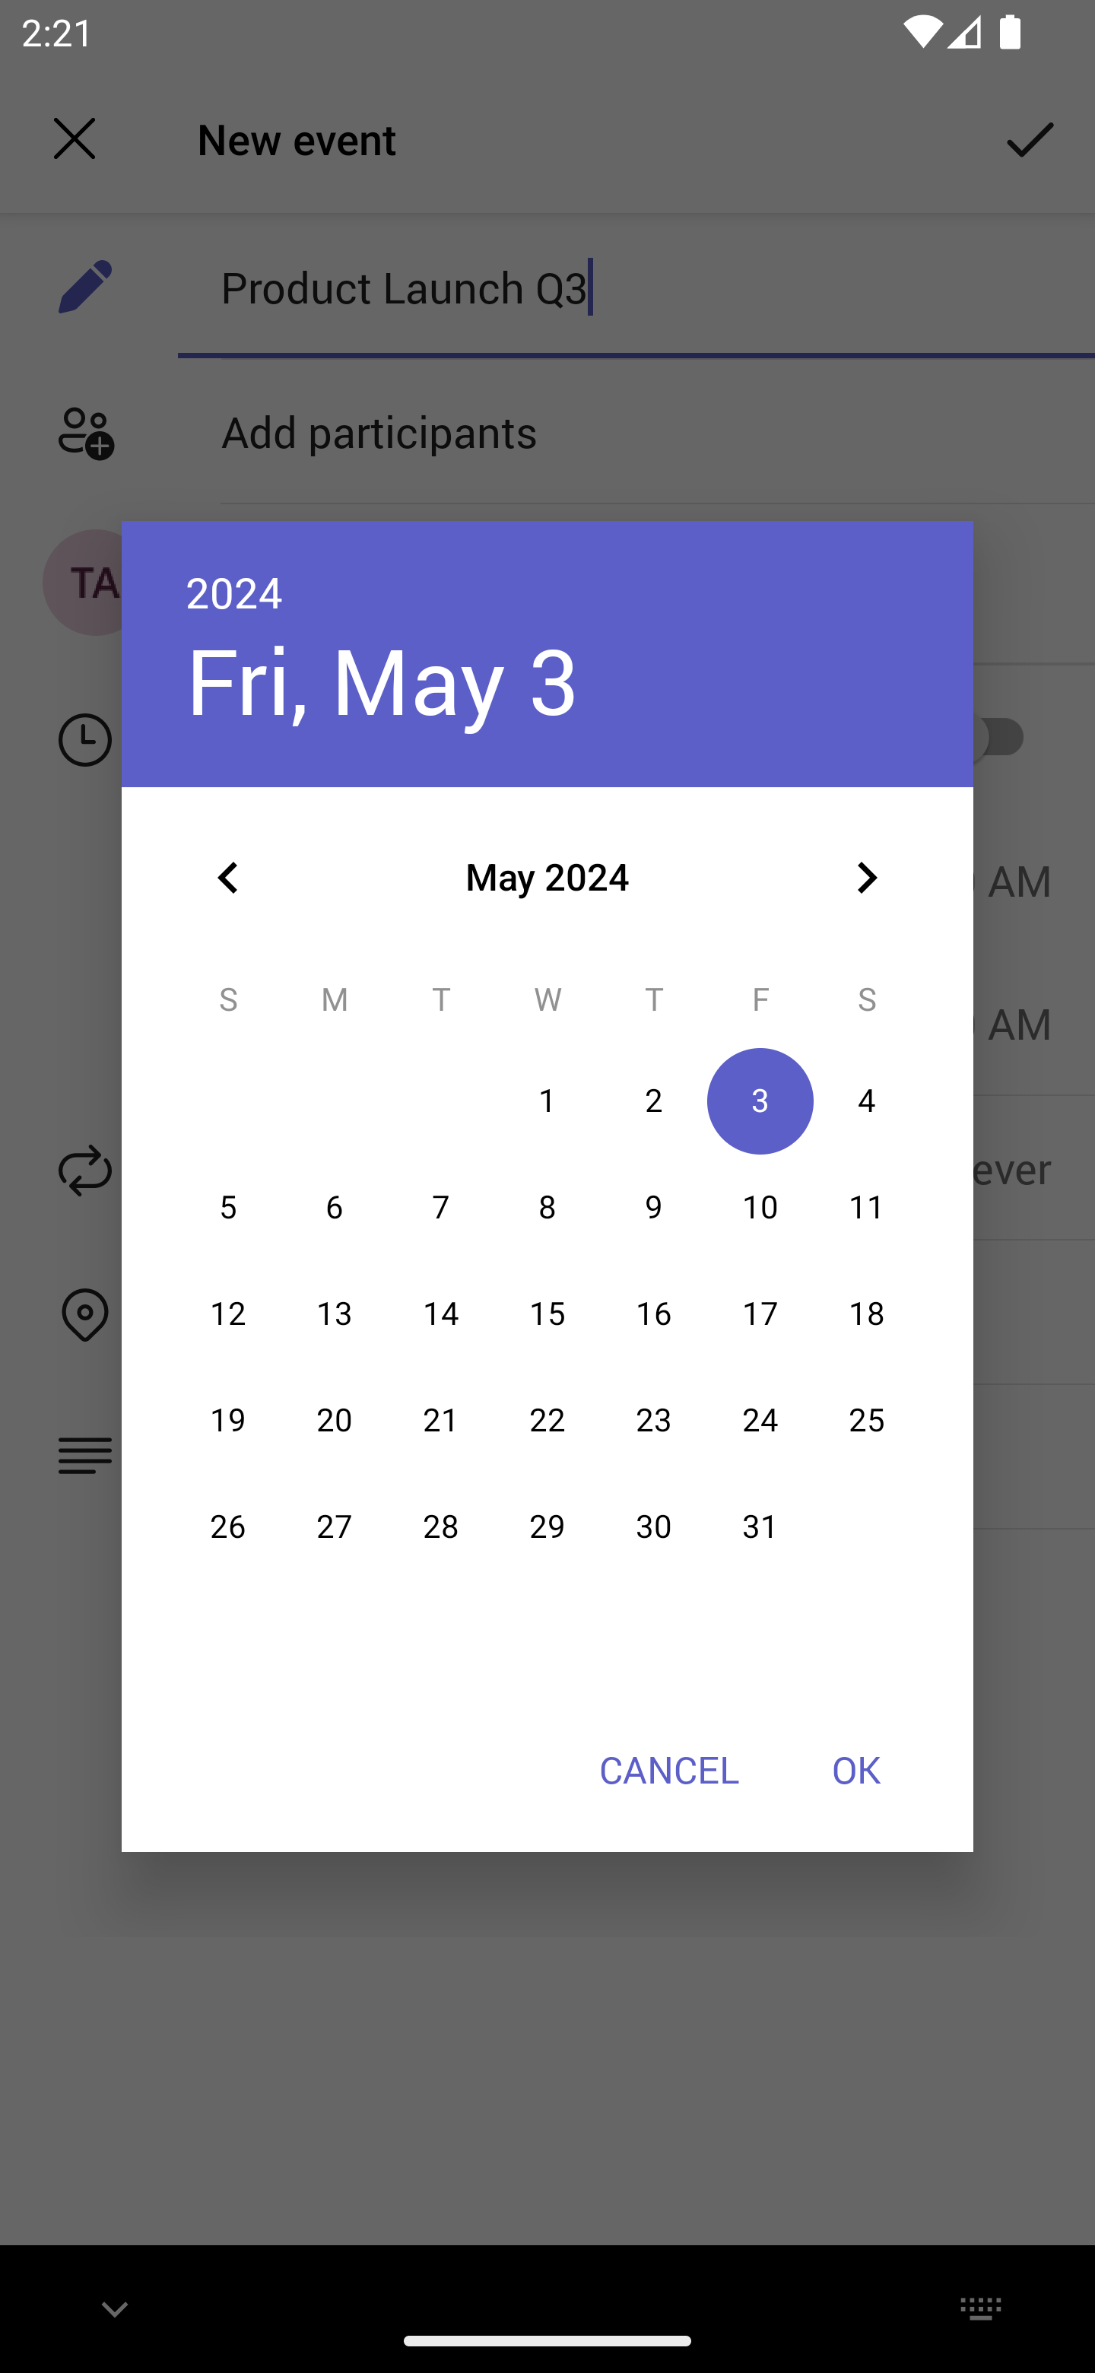 The height and width of the screenshot is (2373, 1095). I want to click on 5 05 May 2024, so click(228, 1208).